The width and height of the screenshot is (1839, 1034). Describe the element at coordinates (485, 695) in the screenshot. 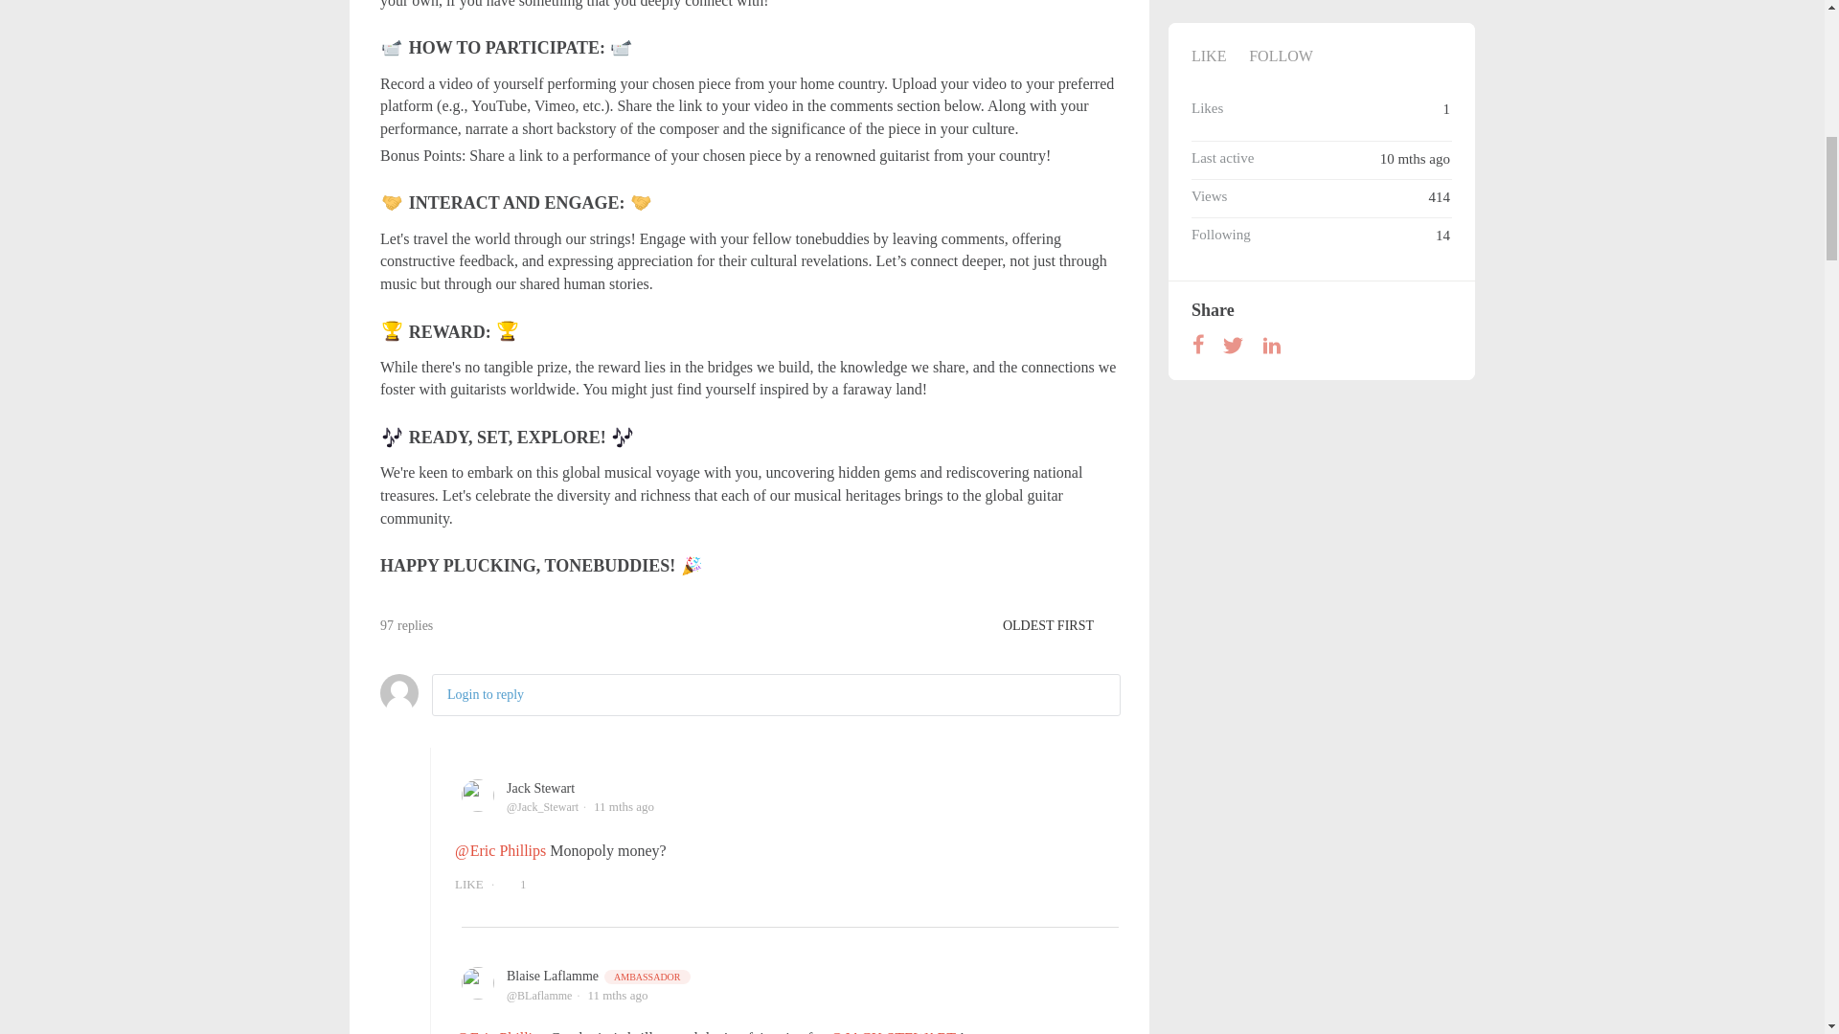

I see `Login to reply` at that location.